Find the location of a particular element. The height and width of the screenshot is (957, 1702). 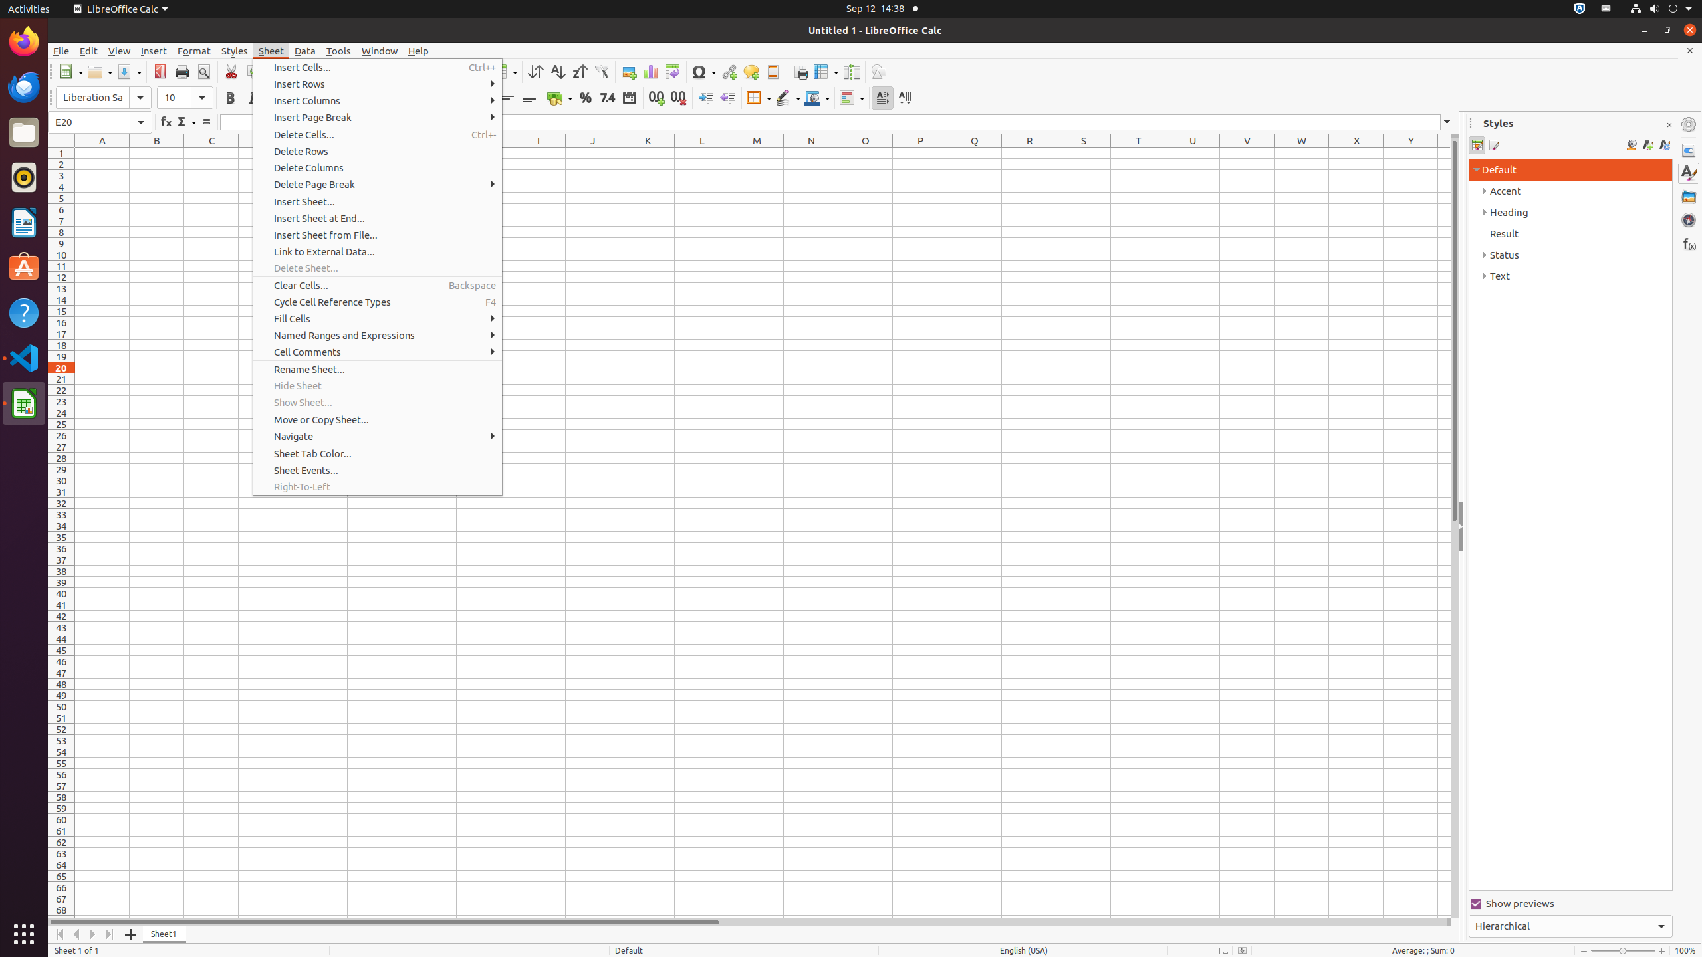

Decrease is located at coordinates (727, 98).